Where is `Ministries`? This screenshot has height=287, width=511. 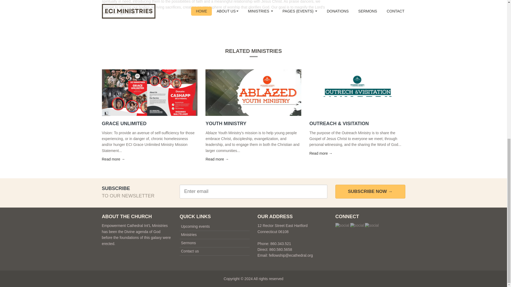 Ministries is located at coordinates (189, 234).